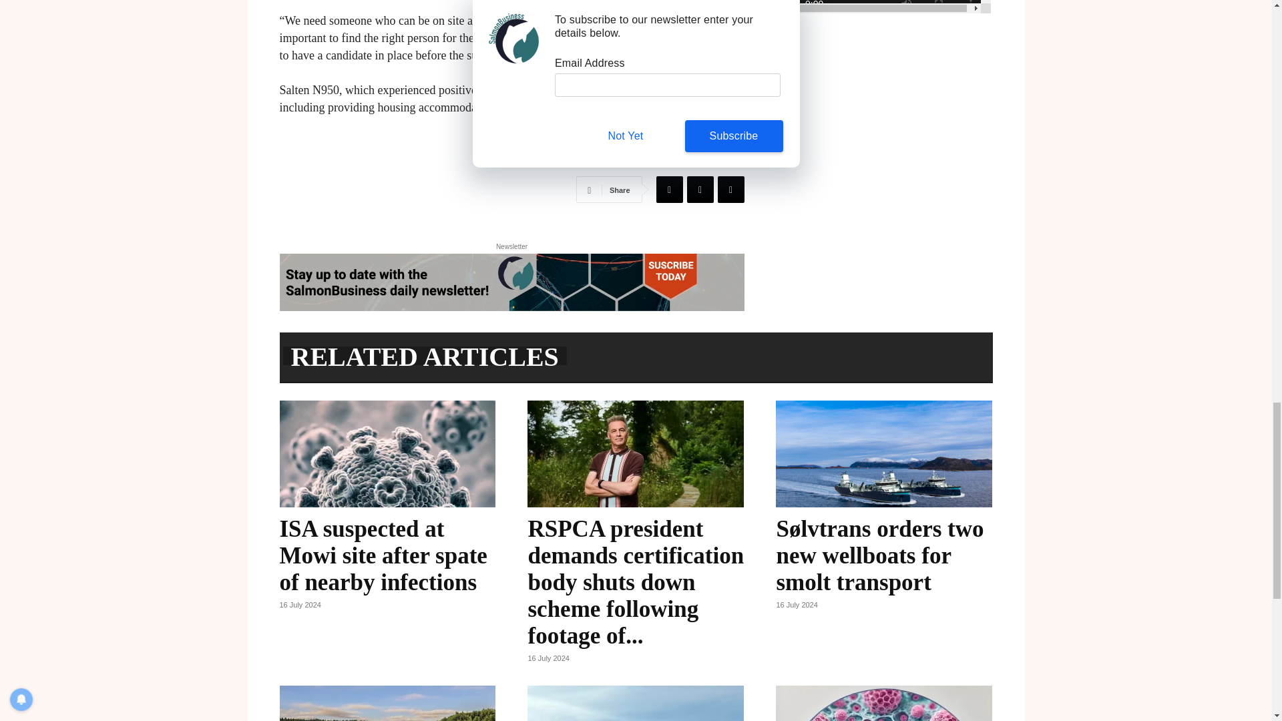 This screenshot has width=1282, height=721. Describe the element at coordinates (699, 189) in the screenshot. I see `Twitter` at that location.